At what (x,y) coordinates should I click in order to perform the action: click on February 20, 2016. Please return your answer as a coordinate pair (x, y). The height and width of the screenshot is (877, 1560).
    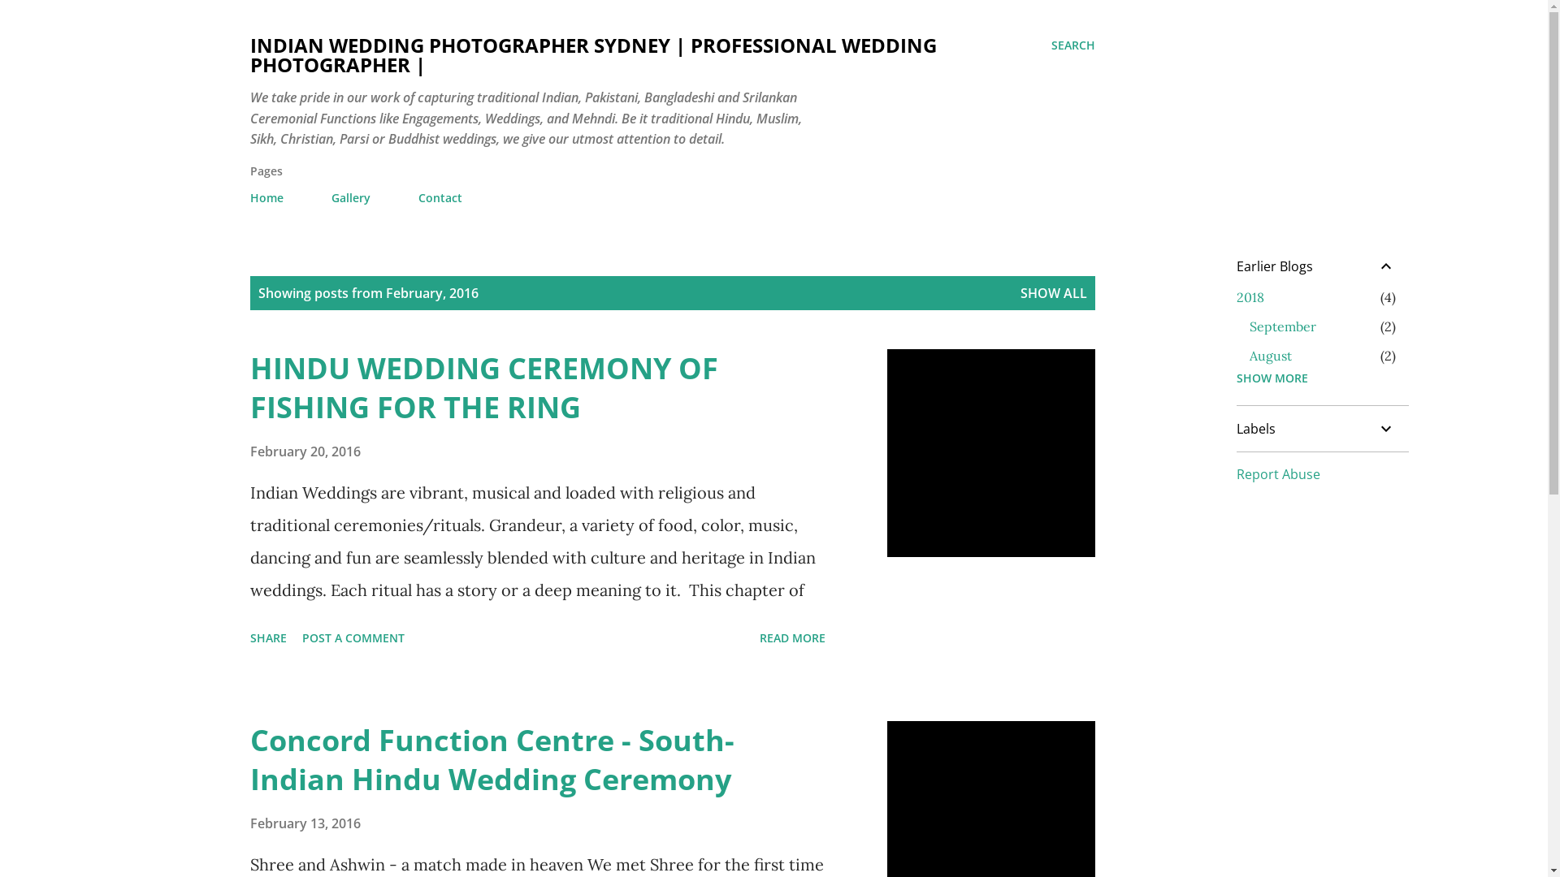
    Looking at the image, I should click on (305, 451).